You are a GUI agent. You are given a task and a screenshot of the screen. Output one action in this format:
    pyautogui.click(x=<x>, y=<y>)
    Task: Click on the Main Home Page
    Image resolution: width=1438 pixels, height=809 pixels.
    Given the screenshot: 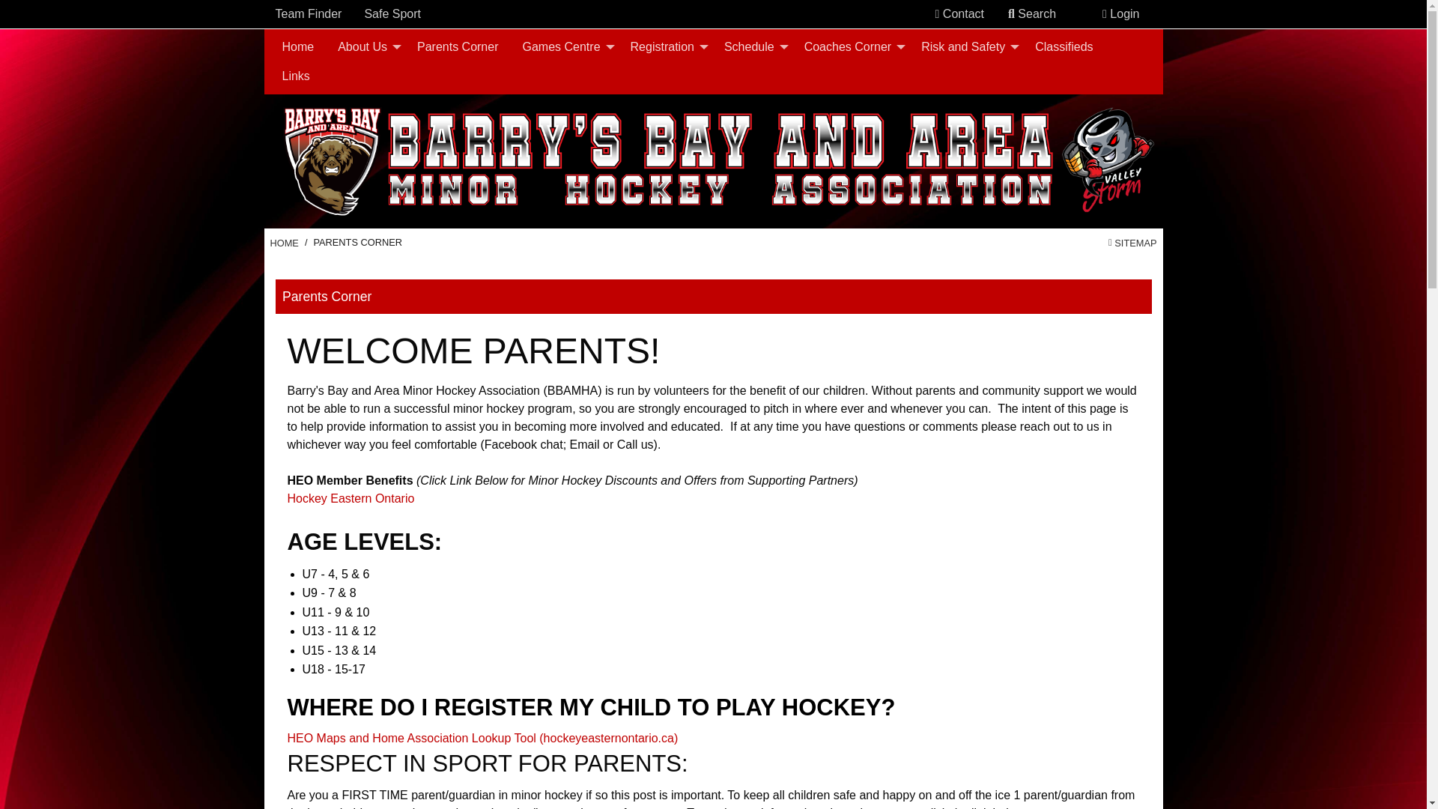 What is the action you would take?
    pyautogui.click(x=283, y=243)
    